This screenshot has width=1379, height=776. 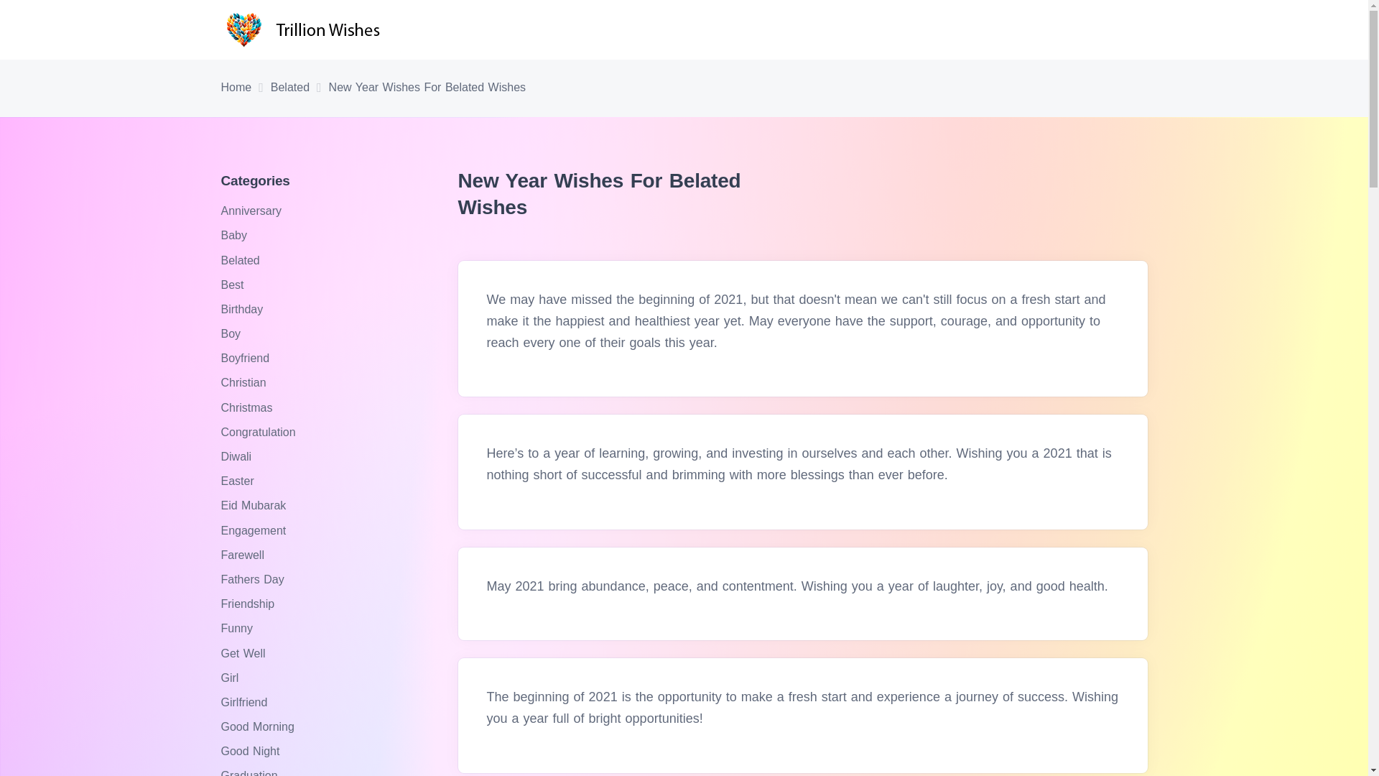 What do you see at coordinates (252, 751) in the screenshot?
I see `Good Night` at bounding box center [252, 751].